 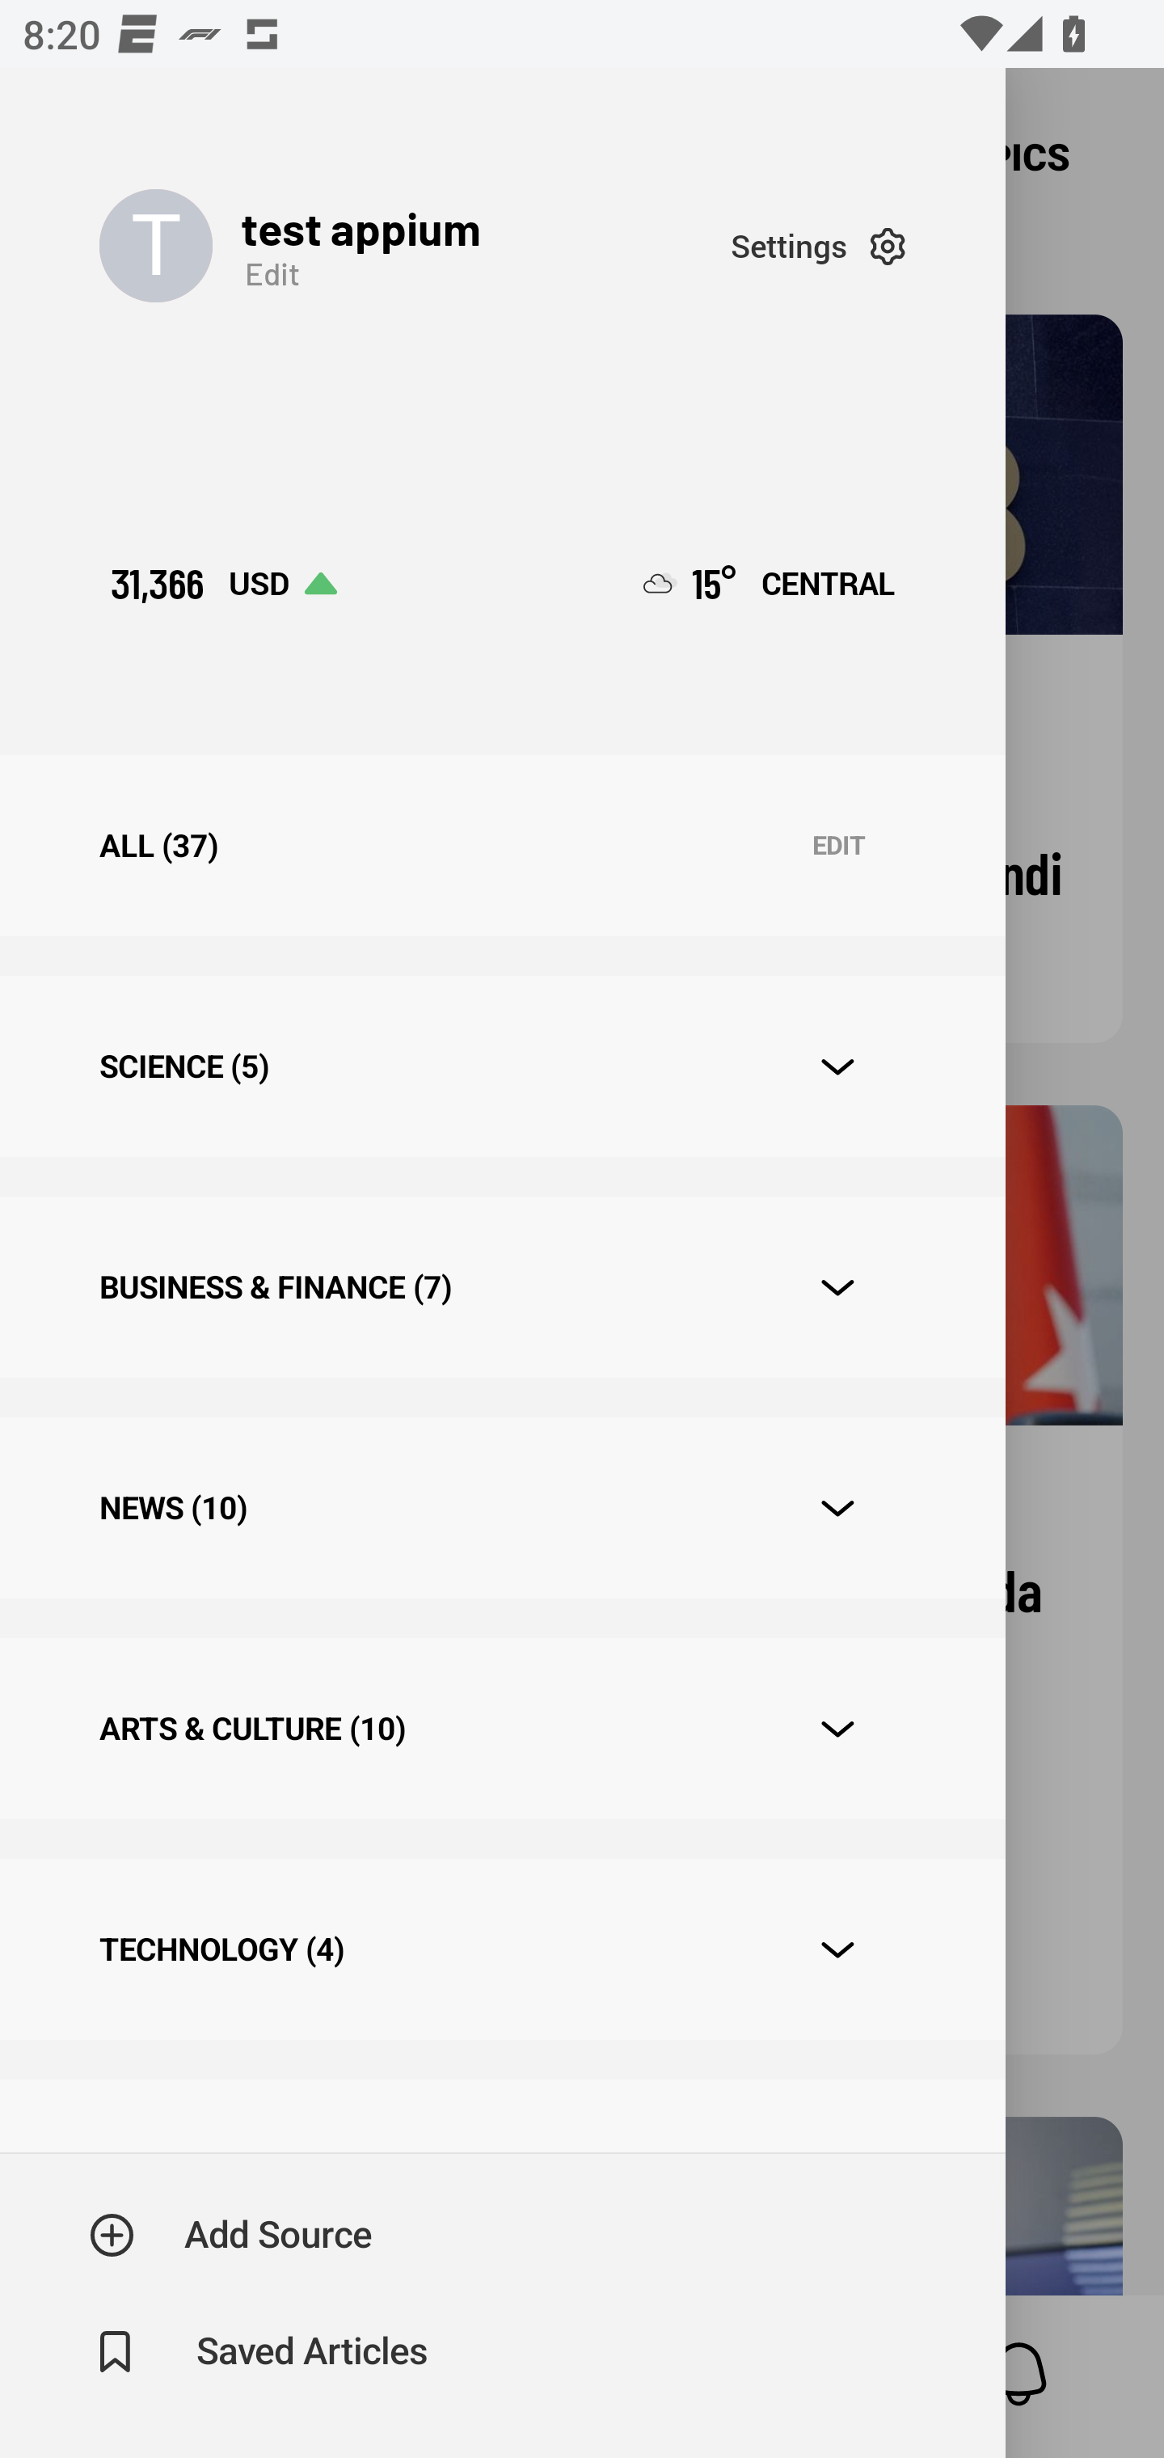 What do you see at coordinates (502, 846) in the screenshot?
I see `ALL  (37) EDIT` at bounding box center [502, 846].